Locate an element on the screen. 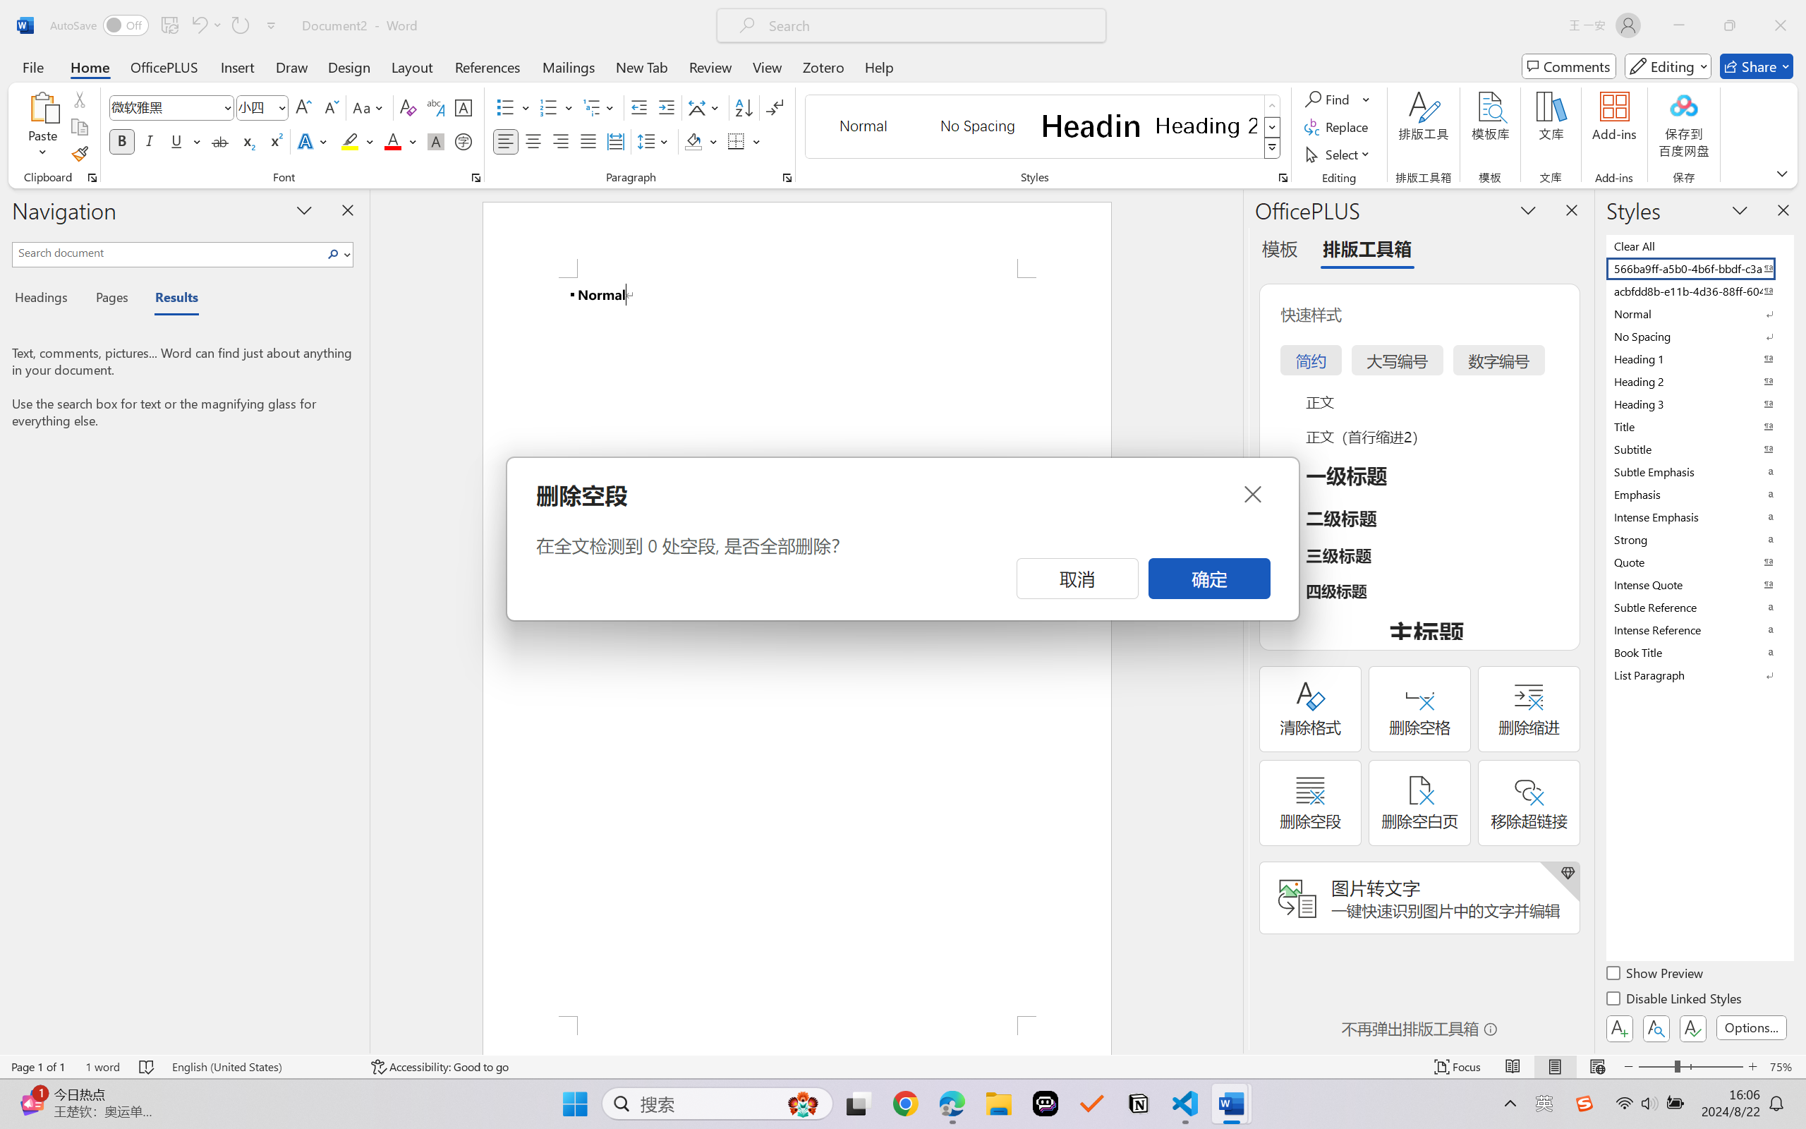 Image resolution: width=1806 pixels, height=1129 pixels. Enclose Characters... is located at coordinates (464, 141).